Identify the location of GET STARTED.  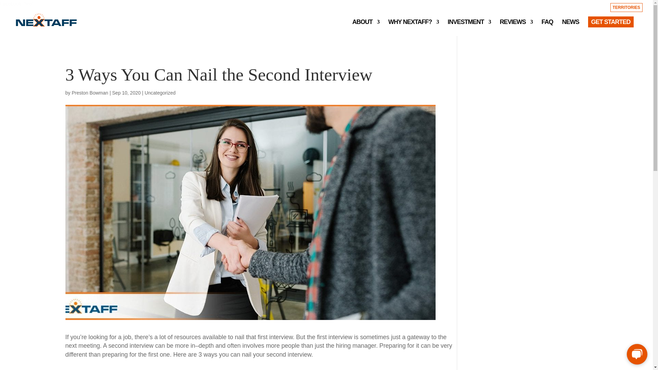
(611, 26).